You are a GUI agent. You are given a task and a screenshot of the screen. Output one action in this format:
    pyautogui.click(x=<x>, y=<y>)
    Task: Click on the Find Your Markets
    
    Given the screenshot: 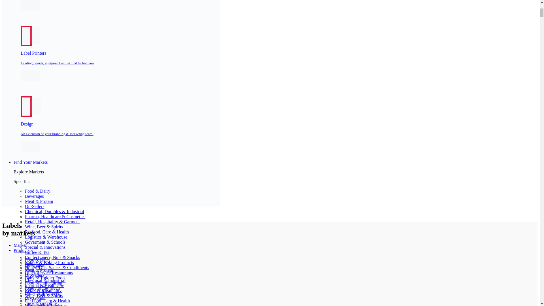 What is the action you would take?
    pyautogui.click(x=31, y=162)
    